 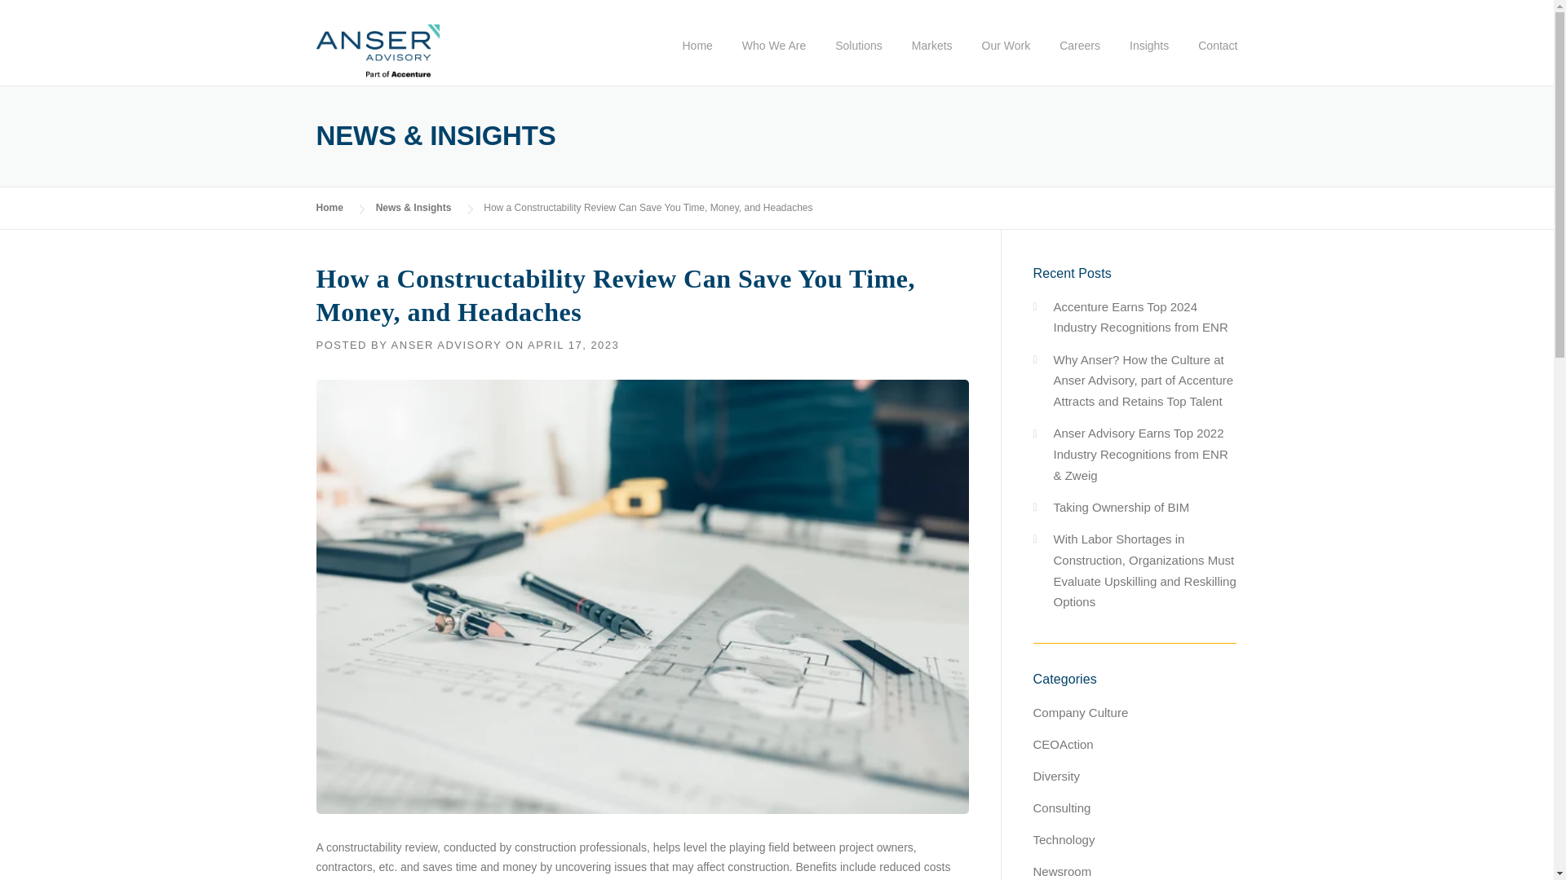 I want to click on Solutions, so click(x=859, y=59).